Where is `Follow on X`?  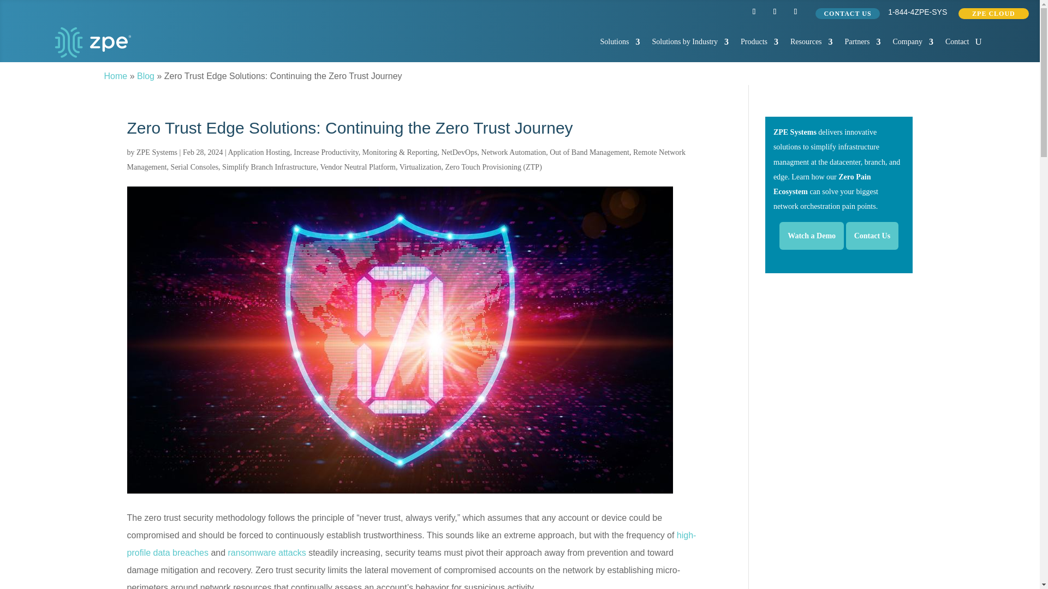 Follow on X is located at coordinates (774, 11).